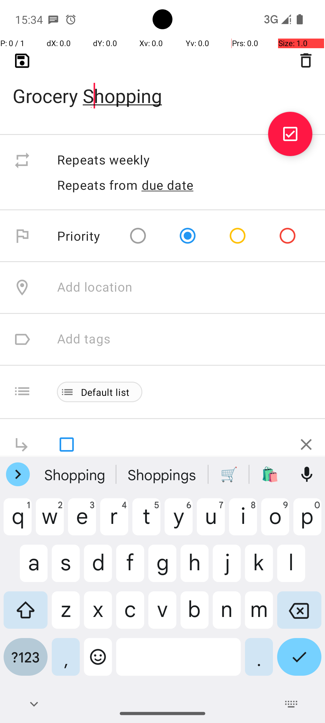  Describe the element at coordinates (185, 160) in the screenshot. I see `Repeats weekly` at that location.